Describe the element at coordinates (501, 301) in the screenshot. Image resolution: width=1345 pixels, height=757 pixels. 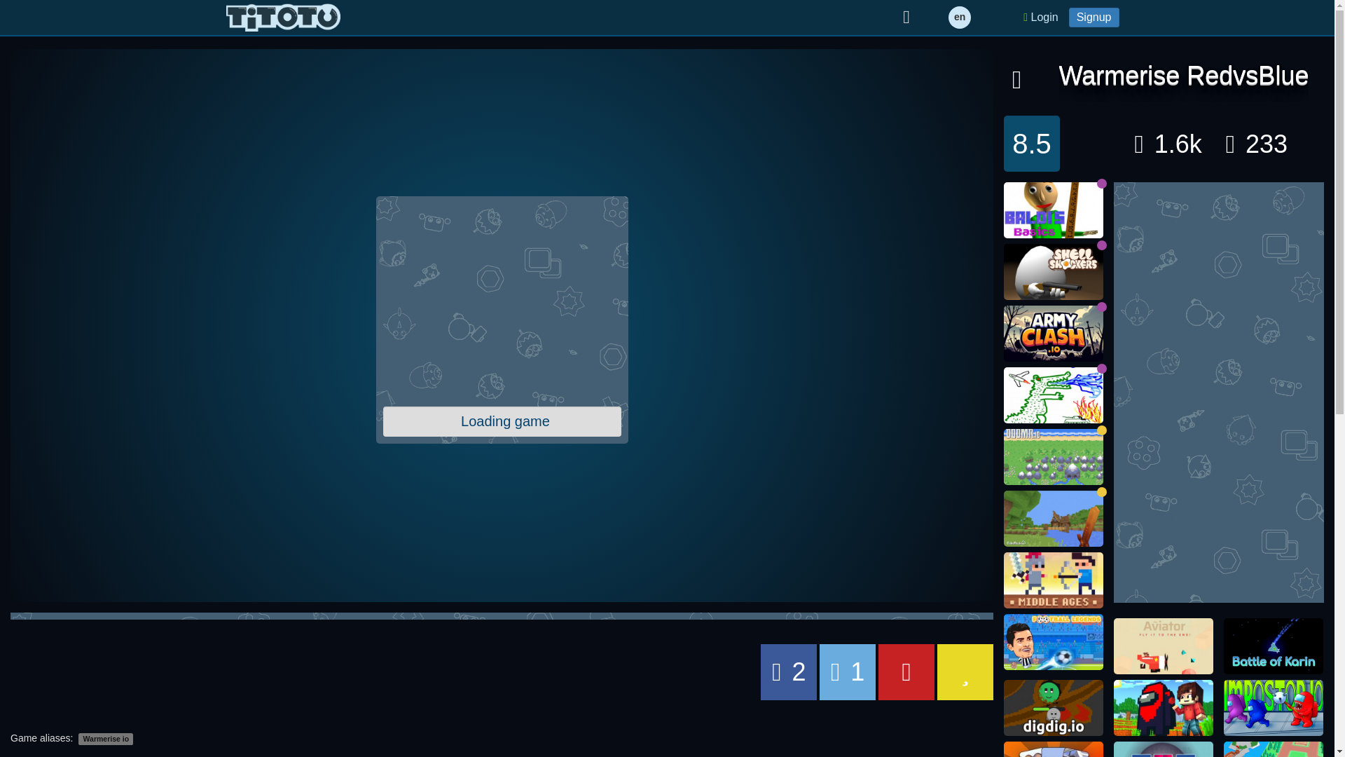
I see `Advertisement` at that location.